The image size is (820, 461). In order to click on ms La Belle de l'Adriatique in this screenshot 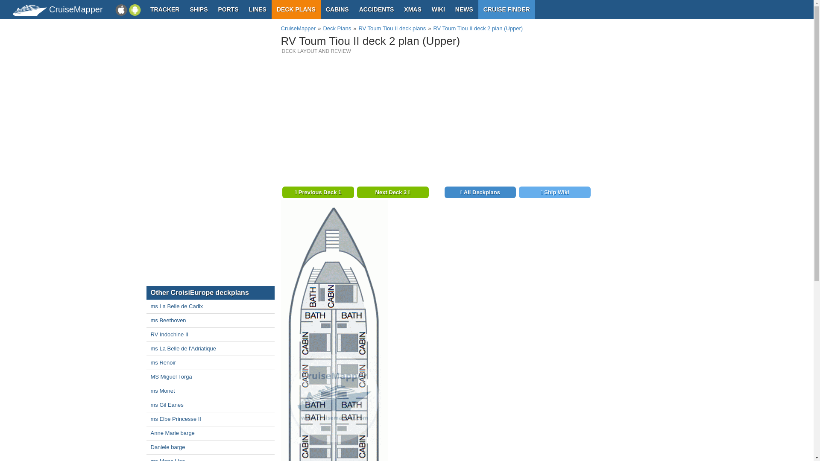, I will do `click(210, 348)`.